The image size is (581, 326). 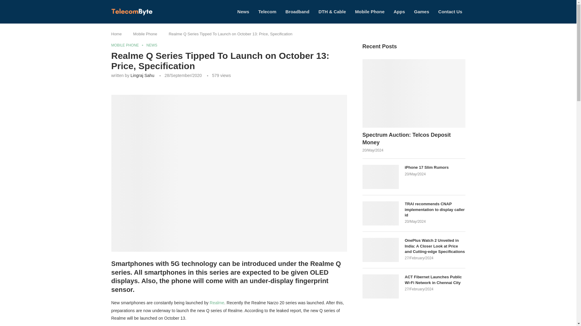 I want to click on Broadband, so click(x=297, y=11).